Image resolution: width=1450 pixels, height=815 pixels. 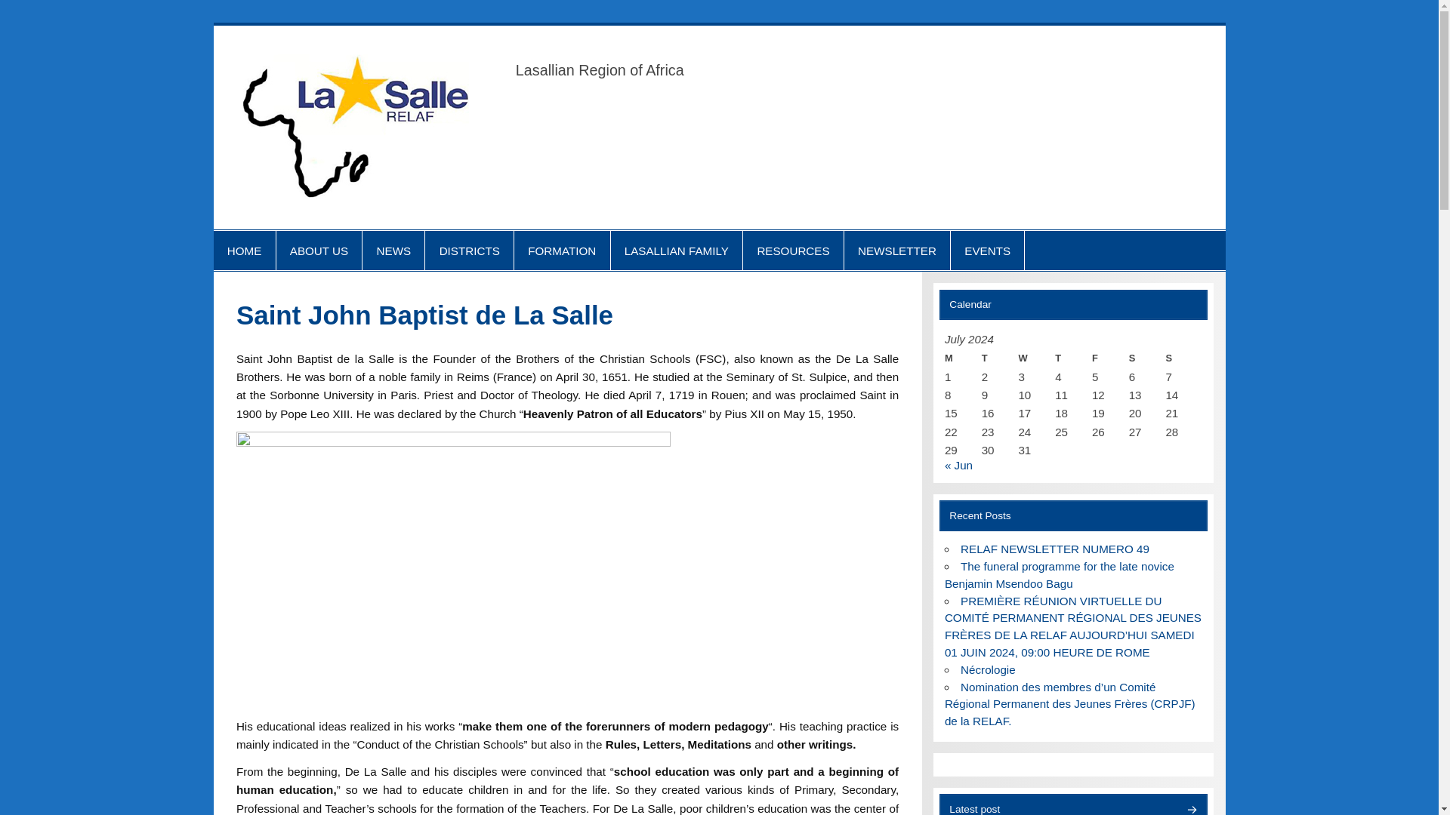 What do you see at coordinates (1147, 358) in the screenshot?
I see `Saturday` at bounding box center [1147, 358].